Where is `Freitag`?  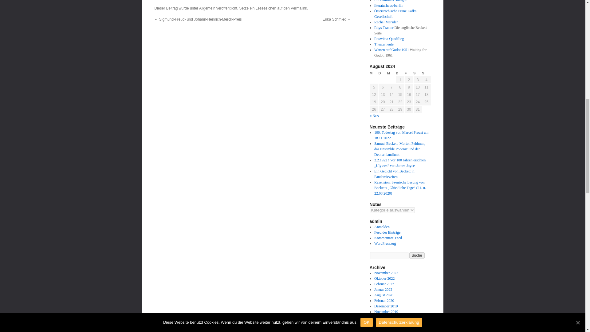 Freitag is located at coordinates (409, 73).